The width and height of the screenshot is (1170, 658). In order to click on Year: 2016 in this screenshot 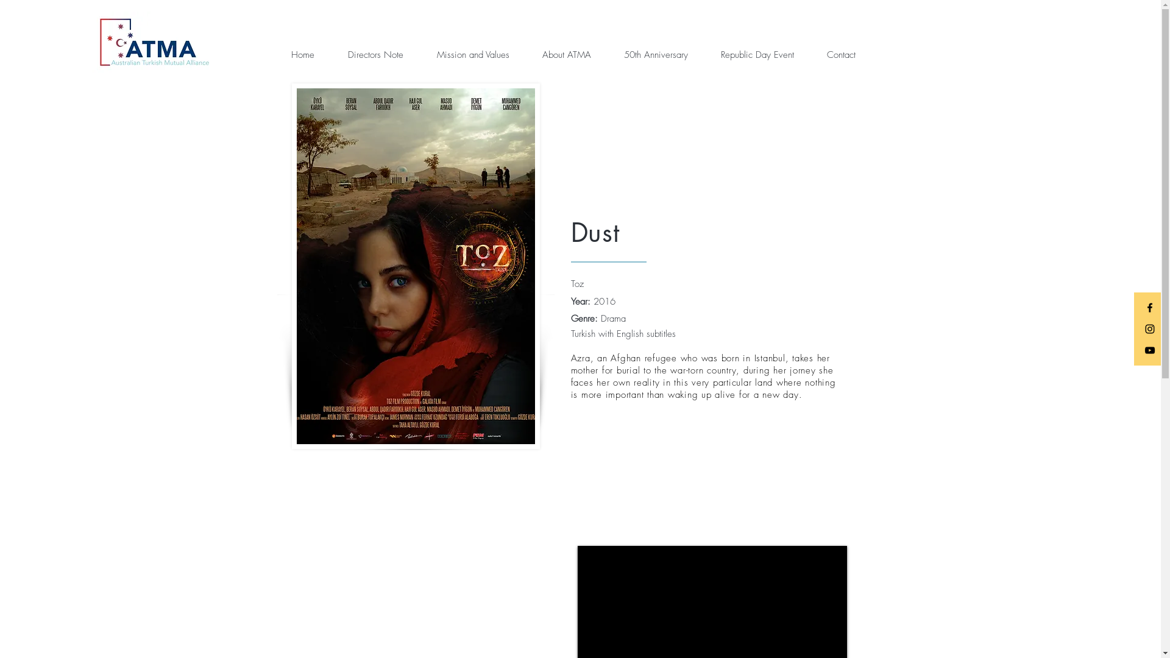, I will do `click(592, 302)`.